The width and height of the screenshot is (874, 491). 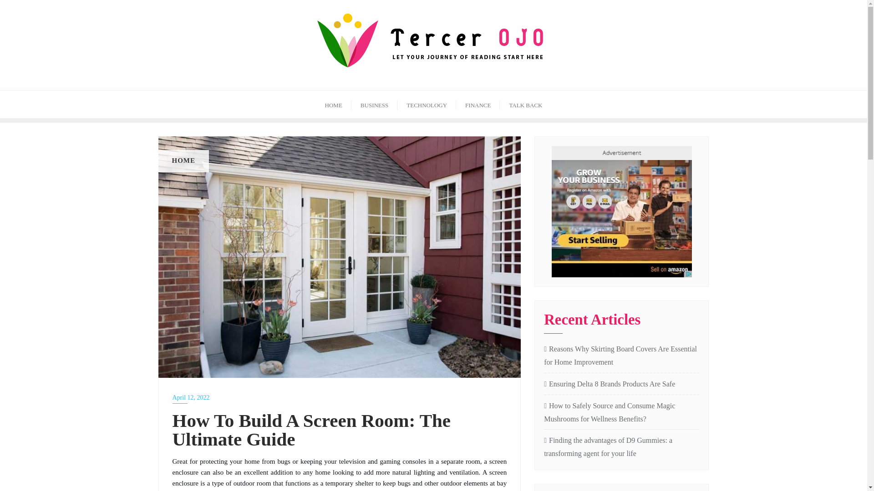 What do you see at coordinates (427, 104) in the screenshot?
I see `TECHNOLOGY` at bounding box center [427, 104].